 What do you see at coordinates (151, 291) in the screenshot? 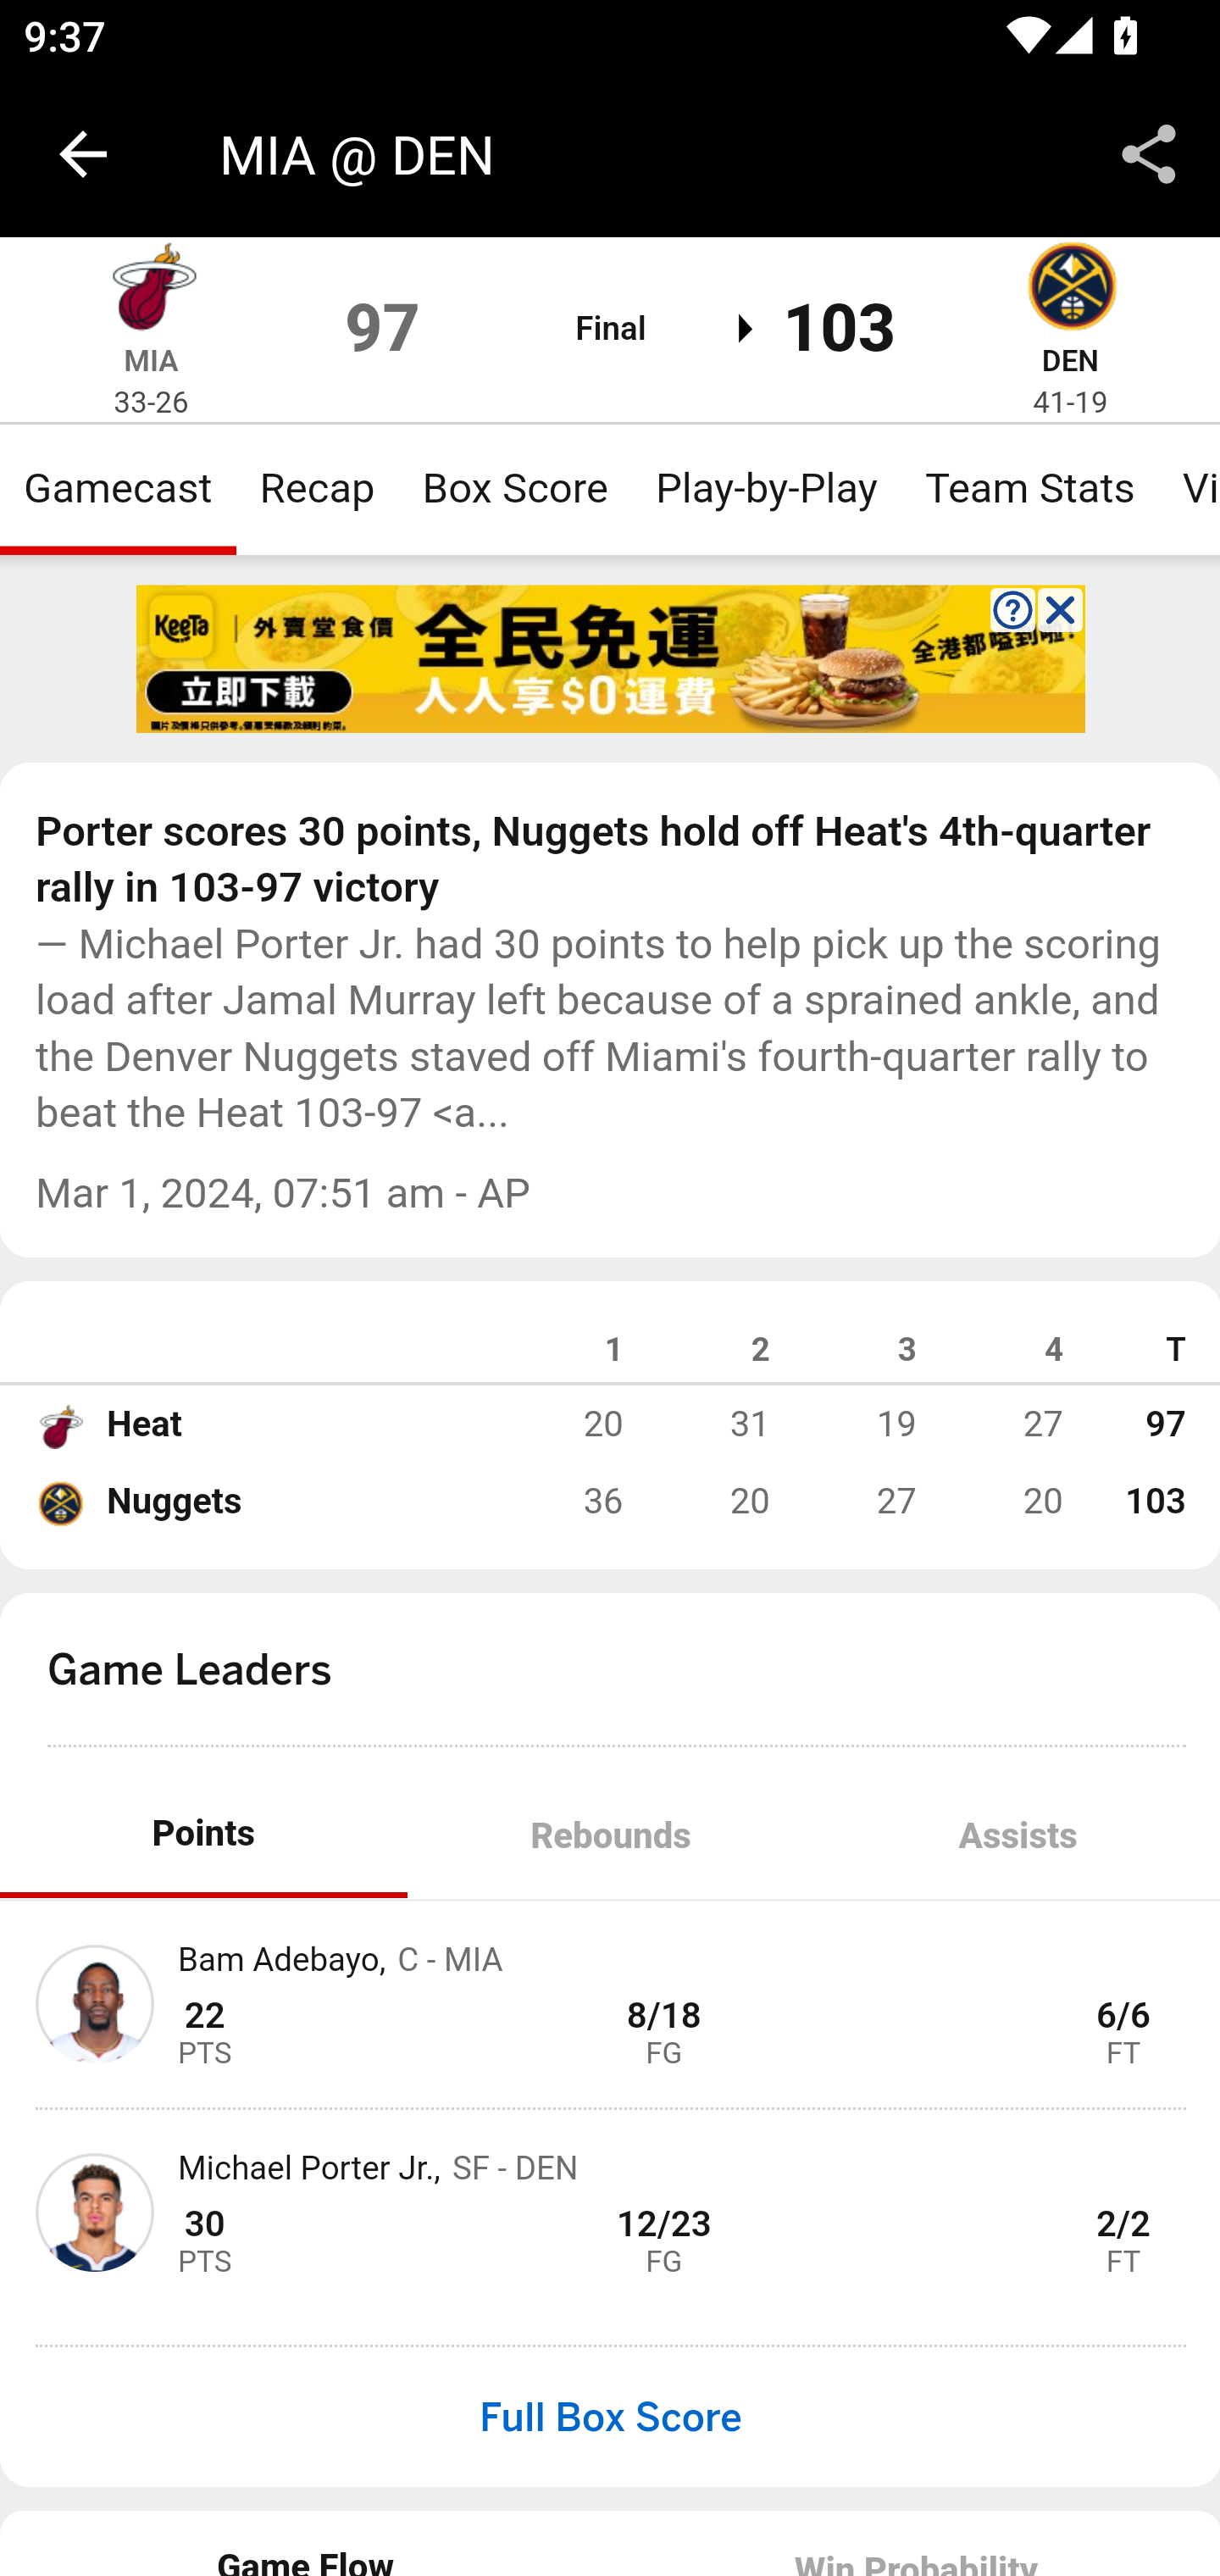
I see `Miami Heat` at bounding box center [151, 291].